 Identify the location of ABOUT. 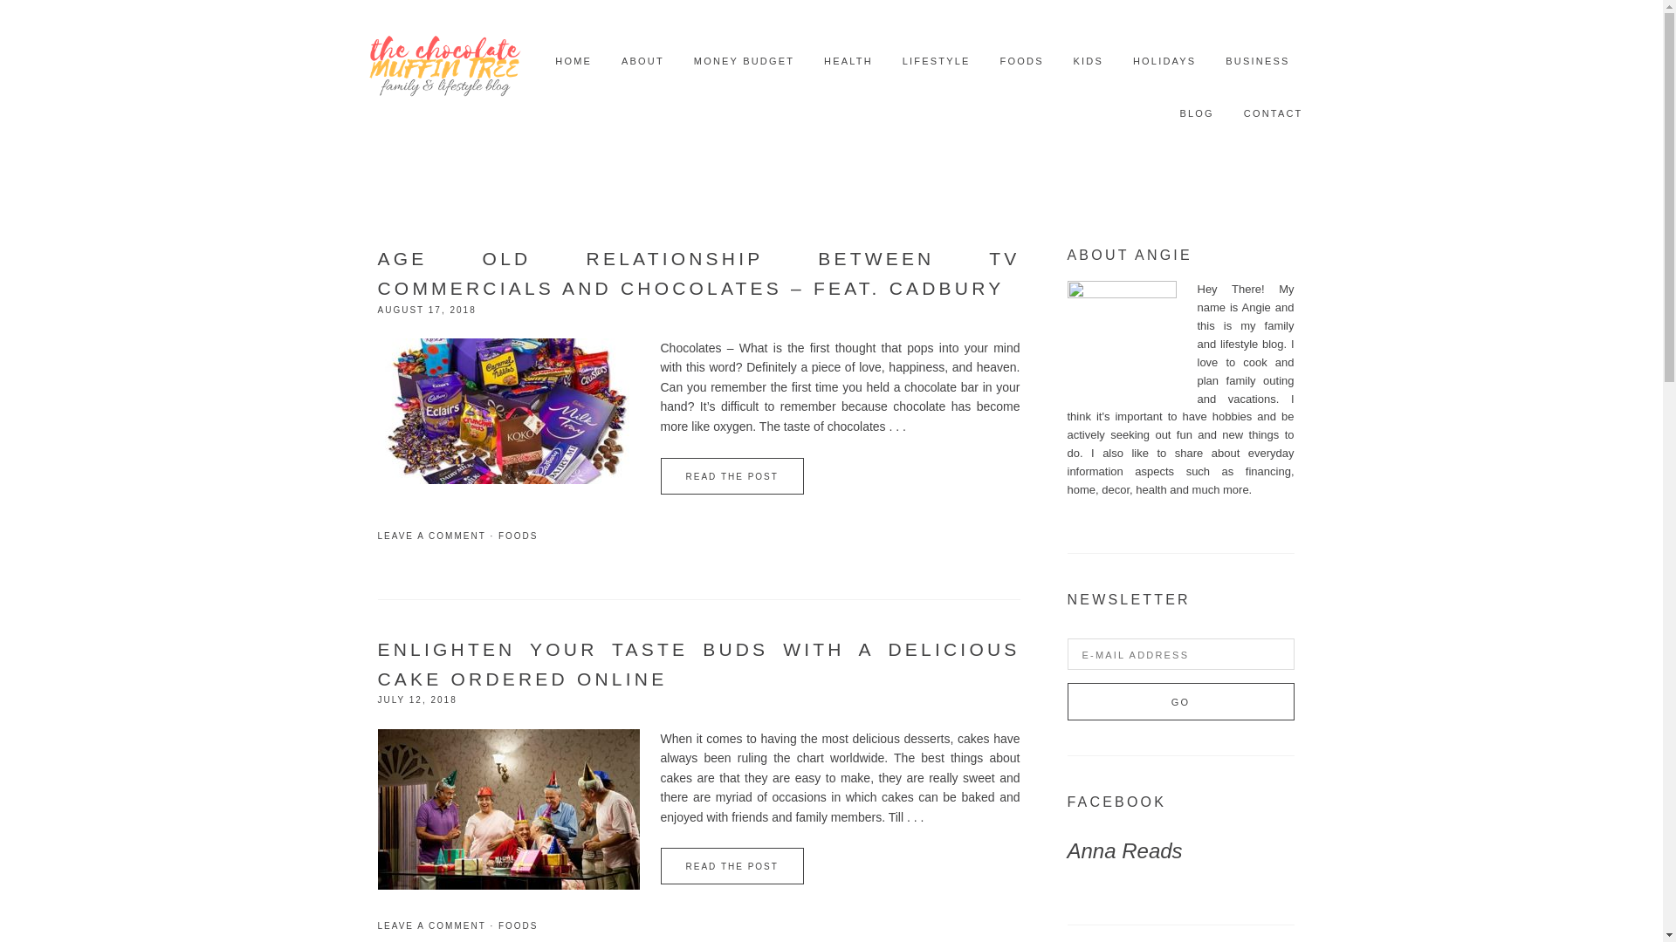
(642, 61).